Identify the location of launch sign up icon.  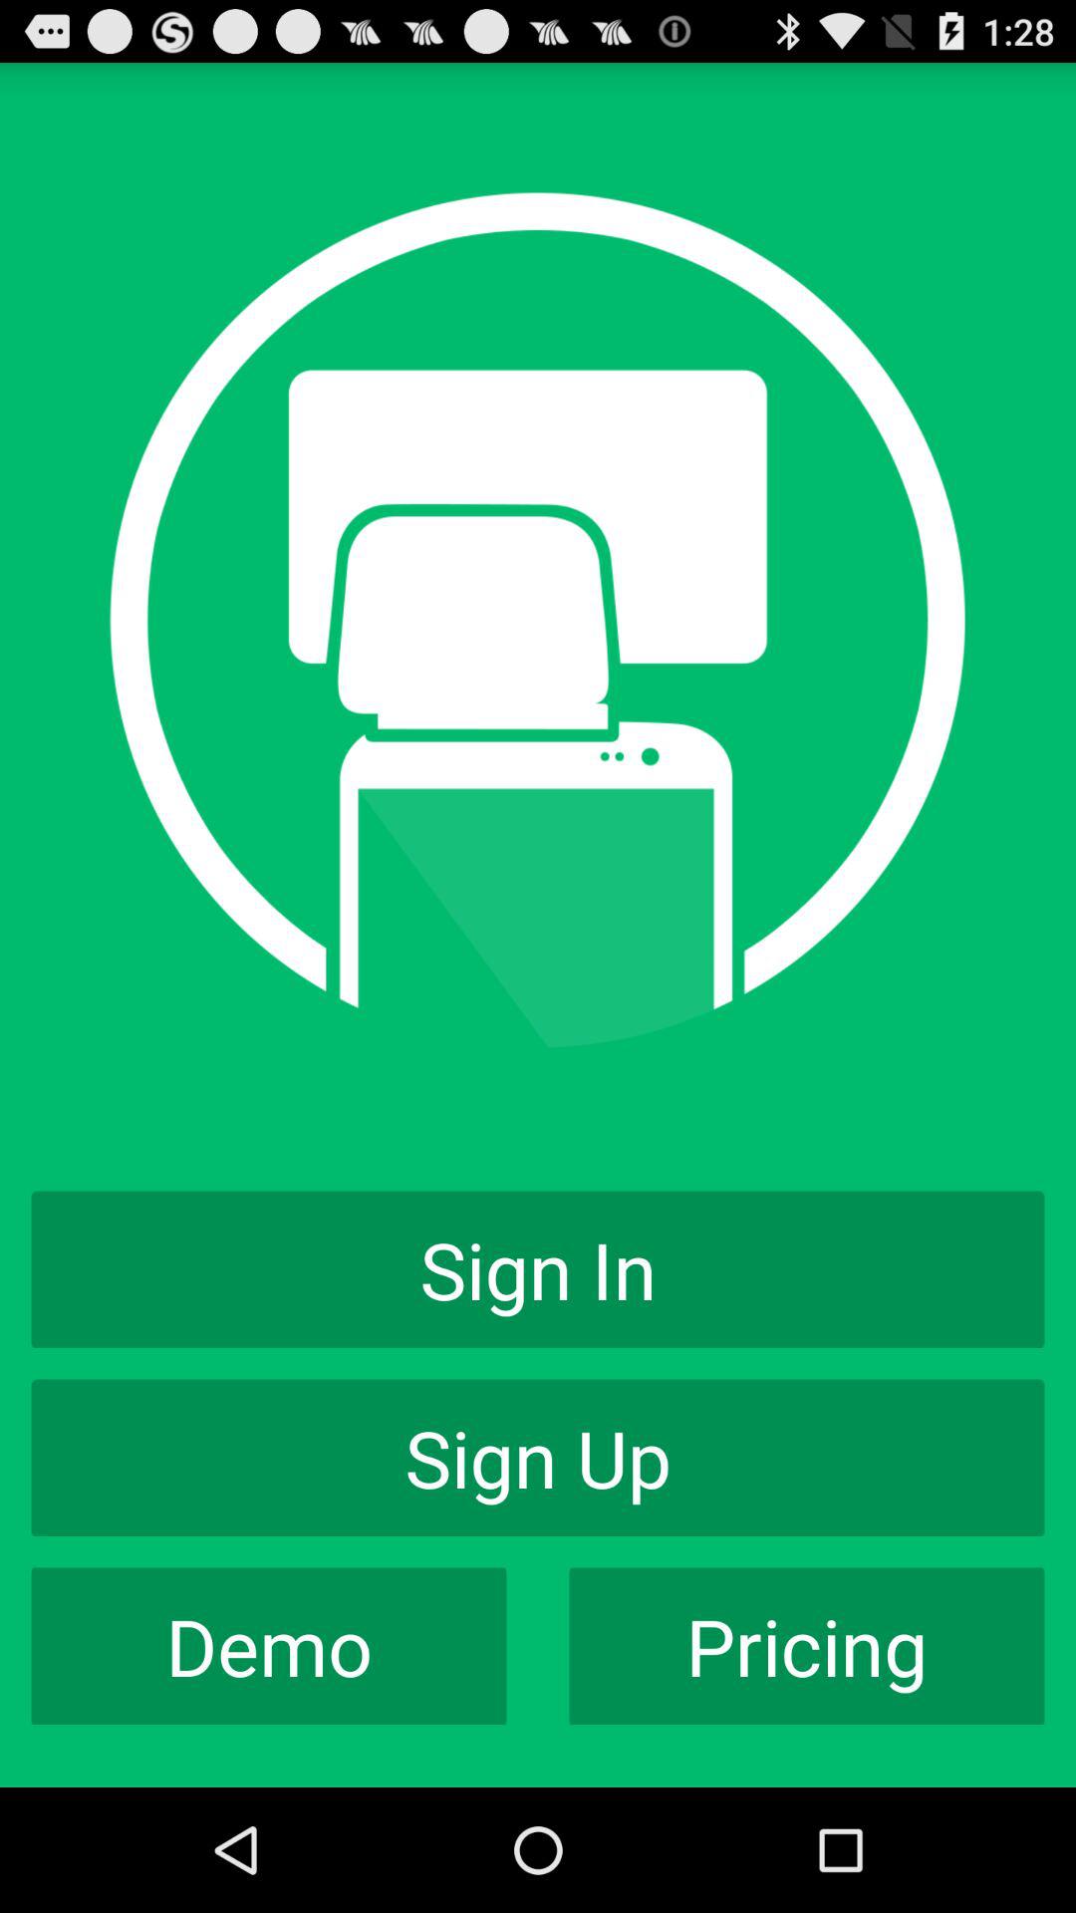
(538, 1458).